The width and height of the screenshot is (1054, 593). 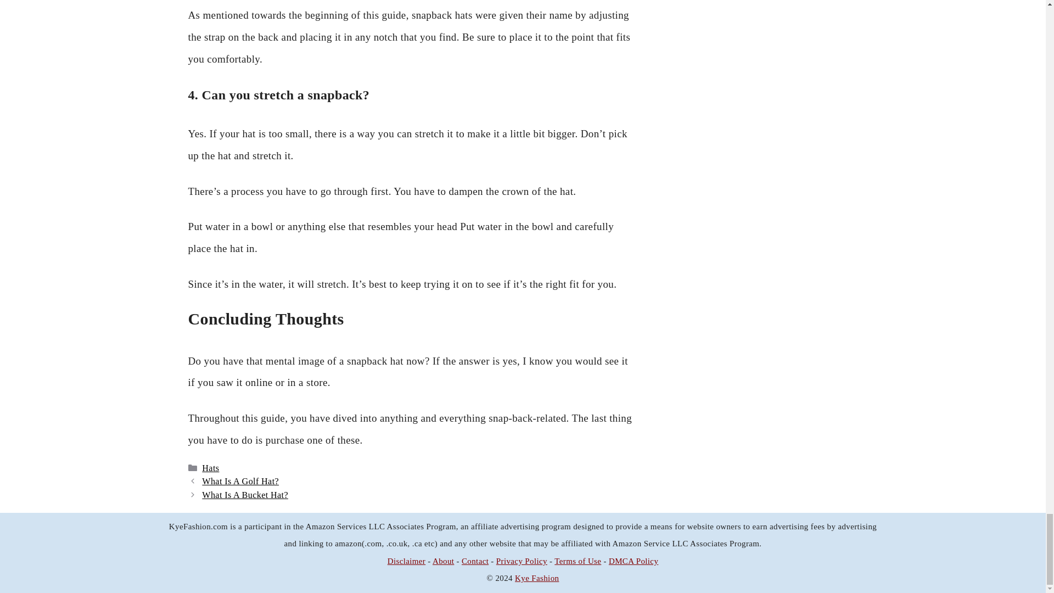 What do you see at coordinates (537, 578) in the screenshot?
I see `Kye Fashion` at bounding box center [537, 578].